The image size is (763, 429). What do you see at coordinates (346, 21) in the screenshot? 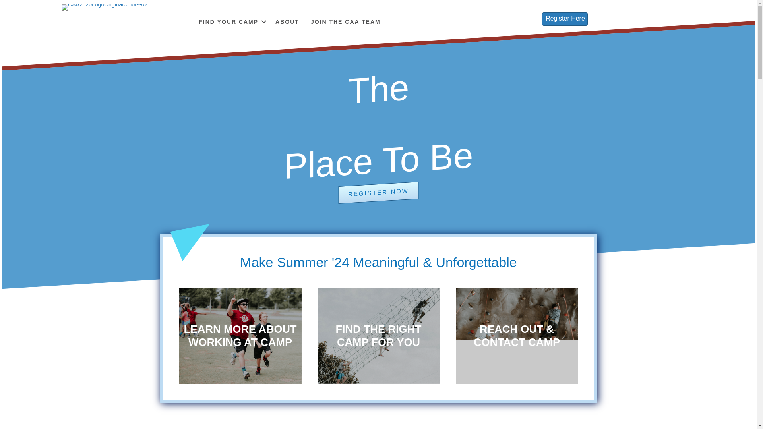
I see `JOIN THE CAA TEAM` at bounding box center [346, 21].